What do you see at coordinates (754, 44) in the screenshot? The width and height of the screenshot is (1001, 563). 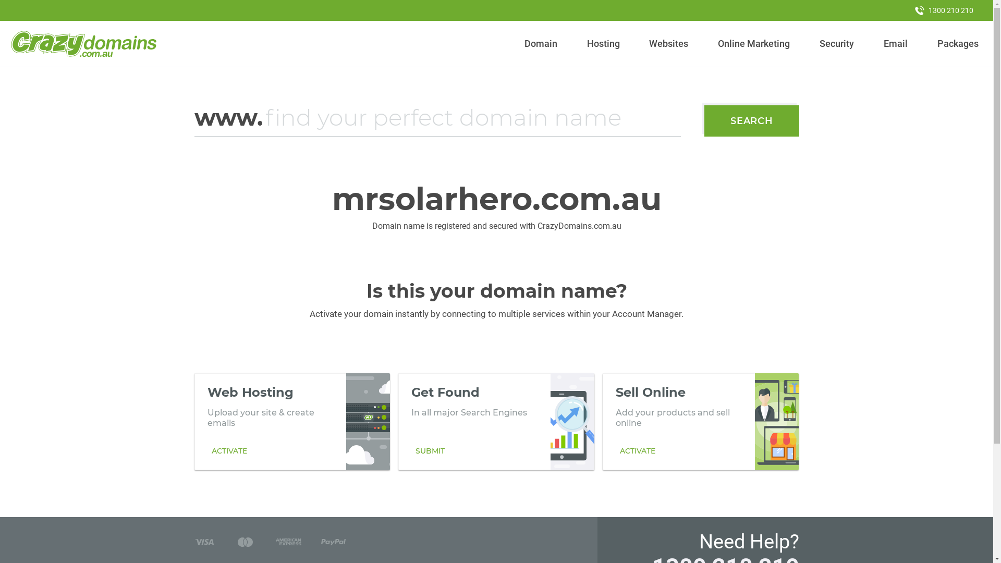 I see `Online Marketing` at bounding box center [754, 44].